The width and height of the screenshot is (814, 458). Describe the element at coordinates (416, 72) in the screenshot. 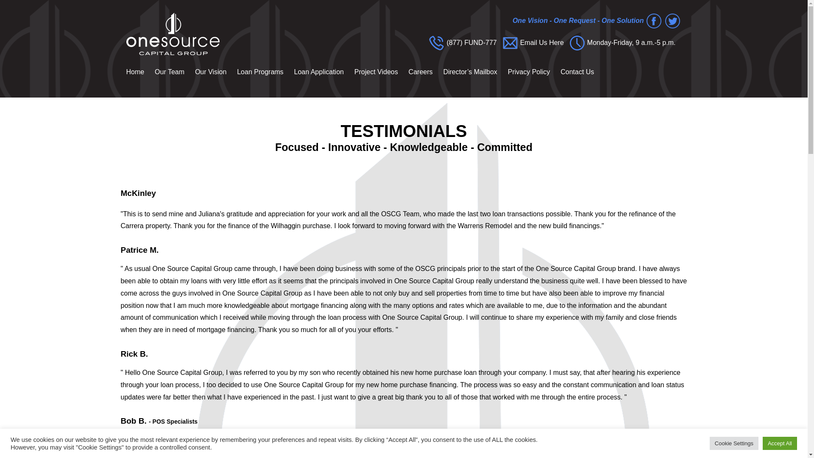

I see `Careers` at that location.